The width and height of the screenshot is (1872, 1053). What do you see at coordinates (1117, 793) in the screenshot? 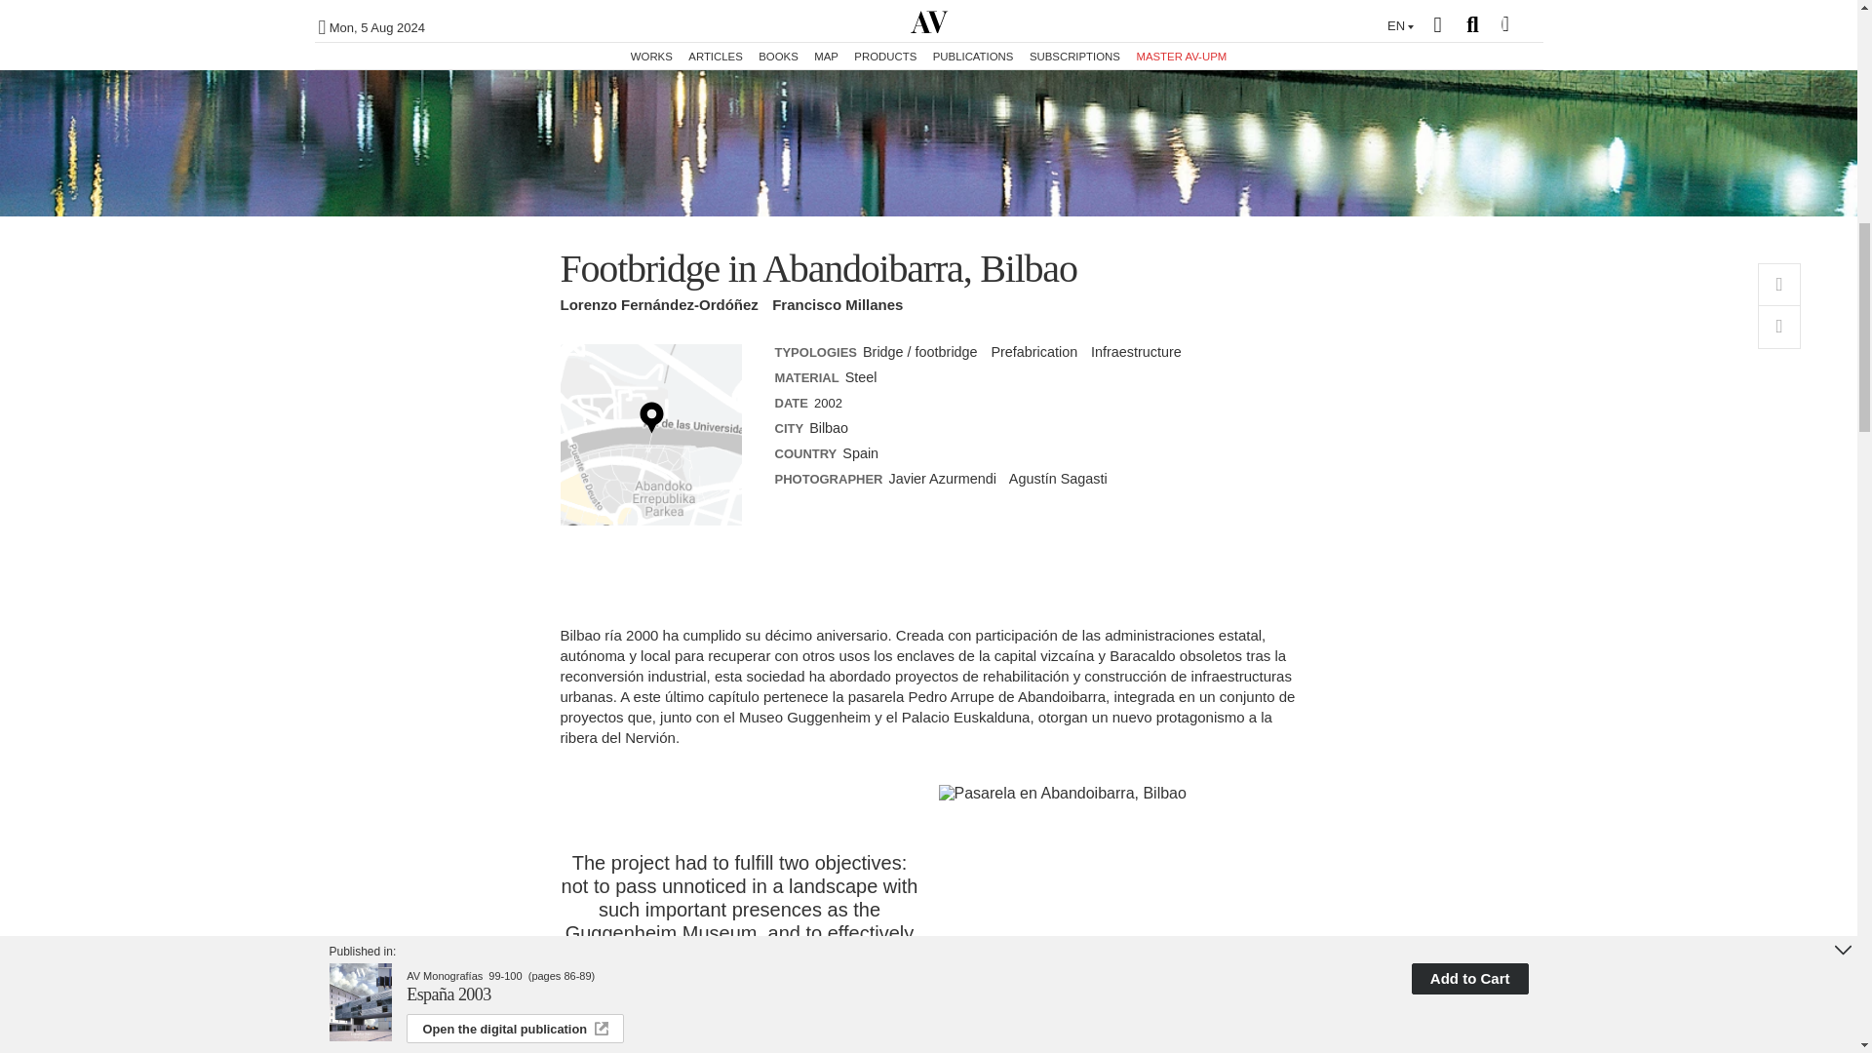
I see `Pasarela en Abandoibarra, Bilbao` at bounding box center [1117, 793].